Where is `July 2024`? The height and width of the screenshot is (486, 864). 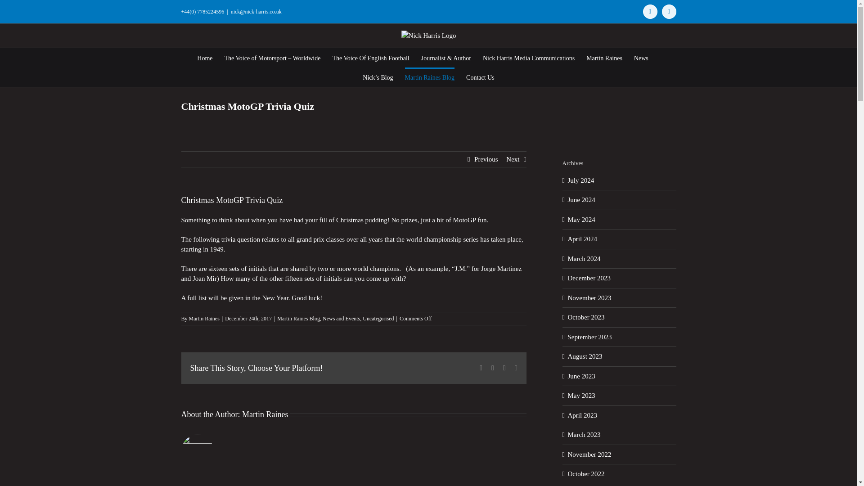
July 2024 is located at coordinates (580, 180).